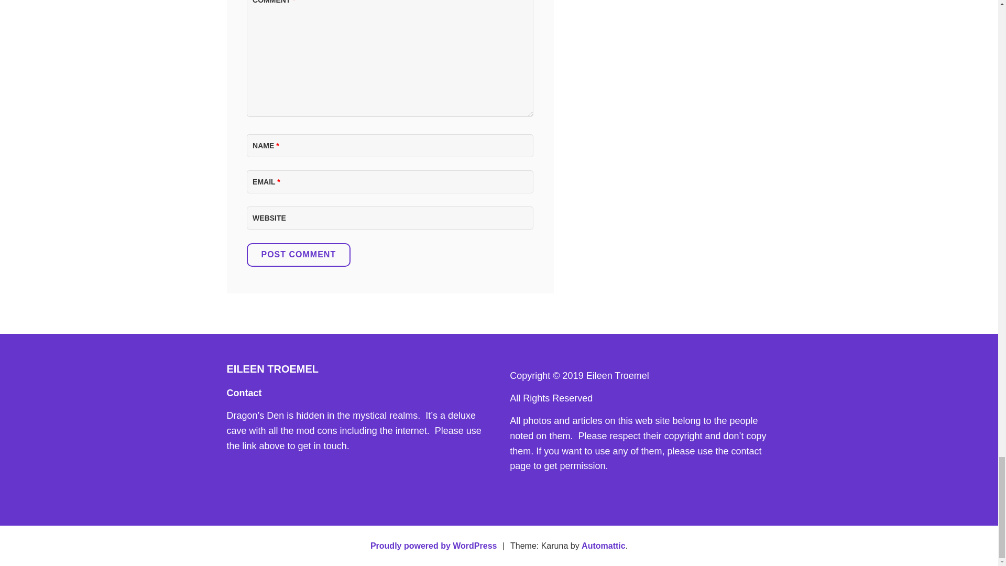 Image resolution: width=1006 pixels, height=566 pixels. I want to click on Post Comment, so click(298, 255).